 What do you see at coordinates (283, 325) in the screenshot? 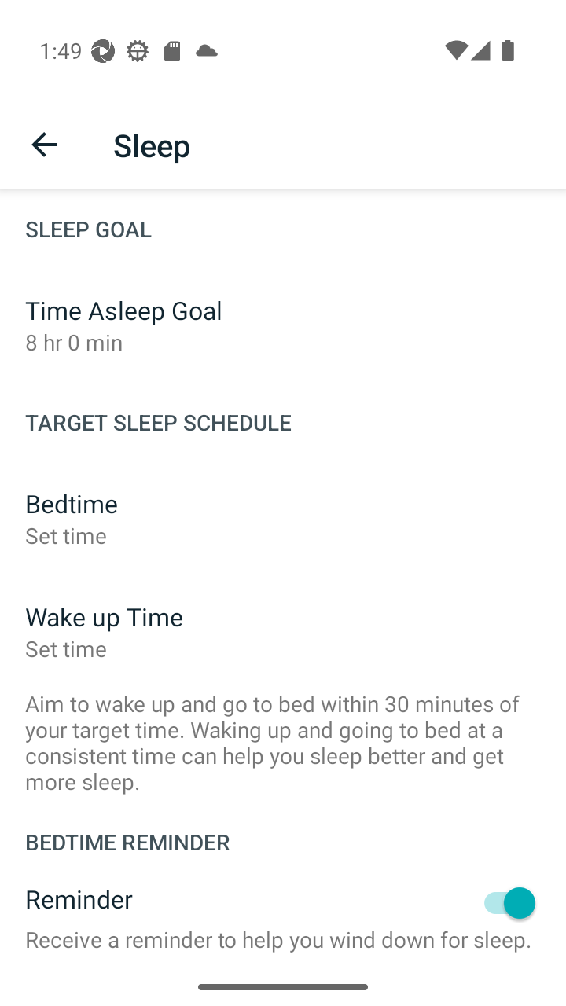
I see `Time Asleep Goal 8 hr 0 min` at bounding box center [283, 325].